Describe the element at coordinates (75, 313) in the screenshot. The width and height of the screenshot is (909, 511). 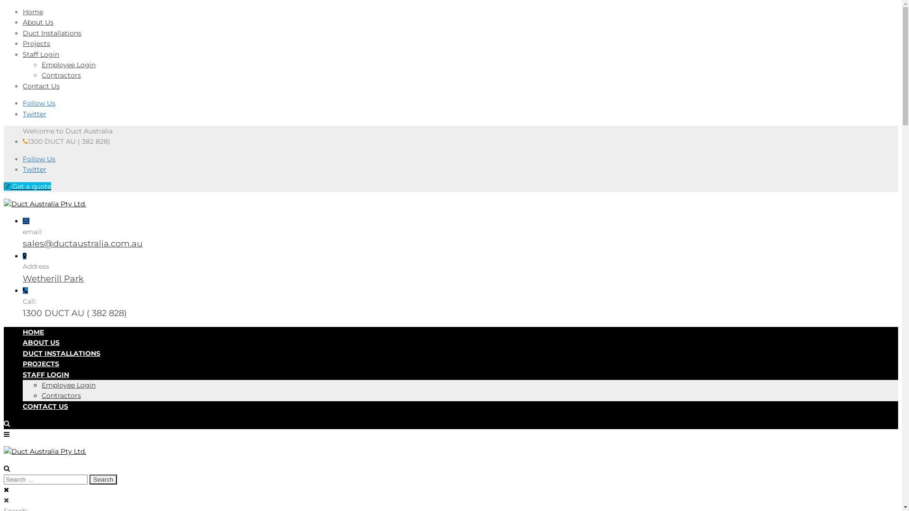
I see `1300 DUCT AU ( 382 828)` at that location.